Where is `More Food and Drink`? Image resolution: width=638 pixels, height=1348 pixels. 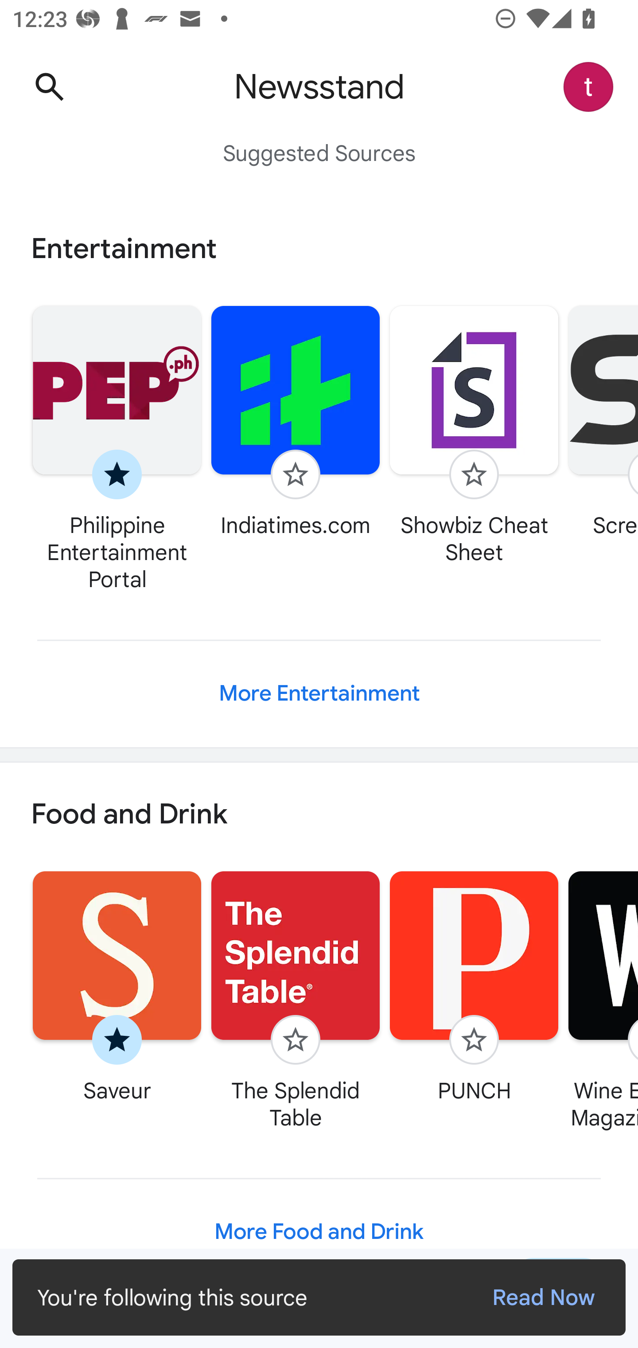
More Food and Drink is located at coordinates (319, 1232).